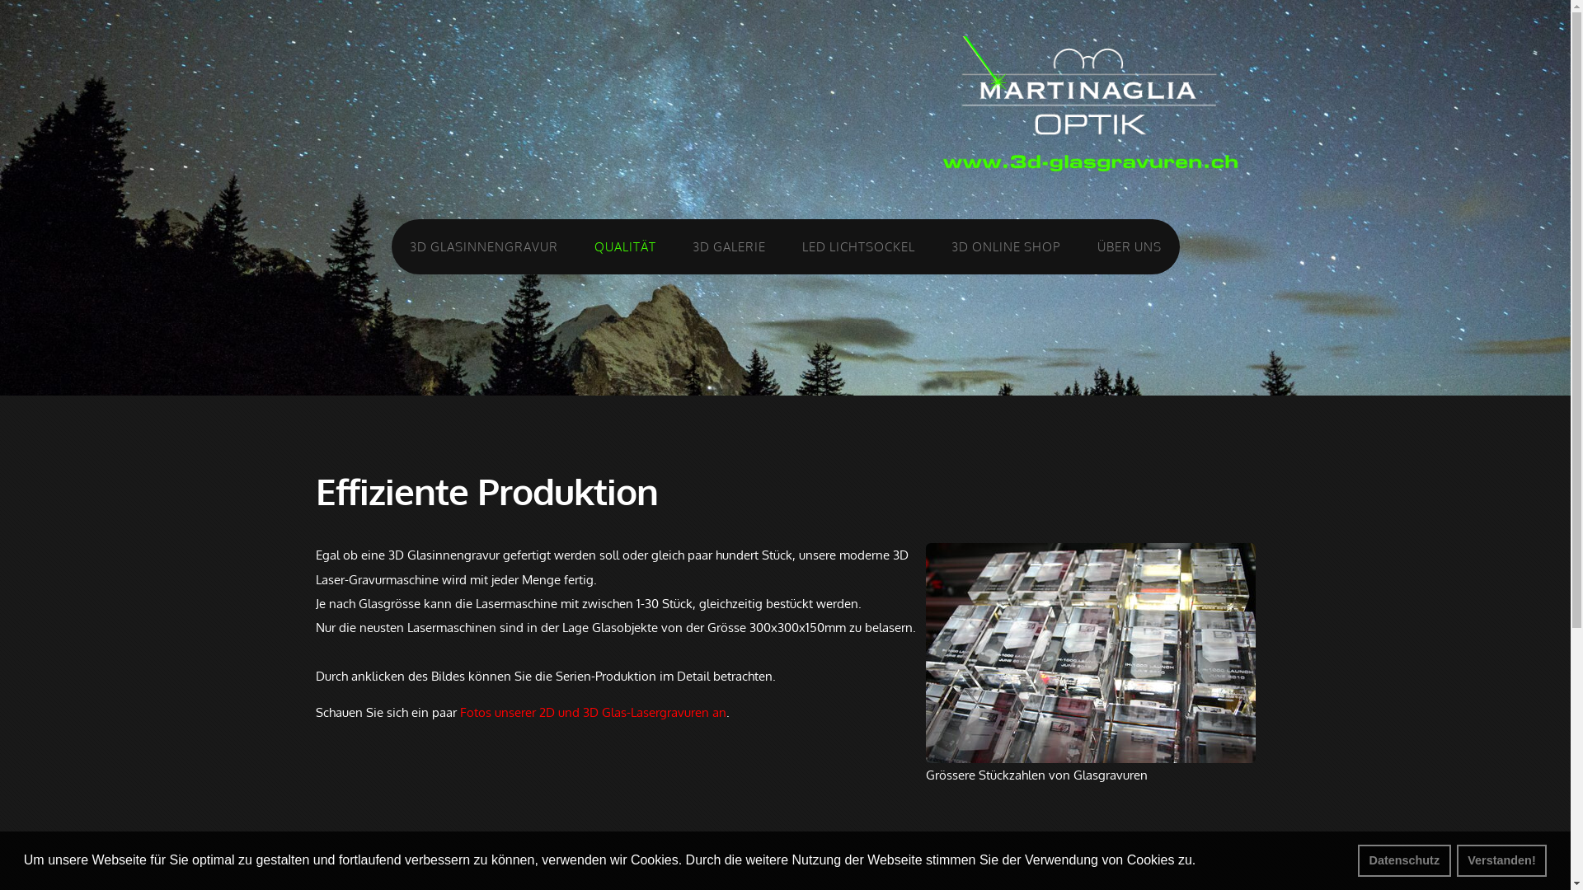 The image size is (1583, 890). Describe the element at coordinates (729, 247) in the screenshot. I see `3D GALERIE` at that location.